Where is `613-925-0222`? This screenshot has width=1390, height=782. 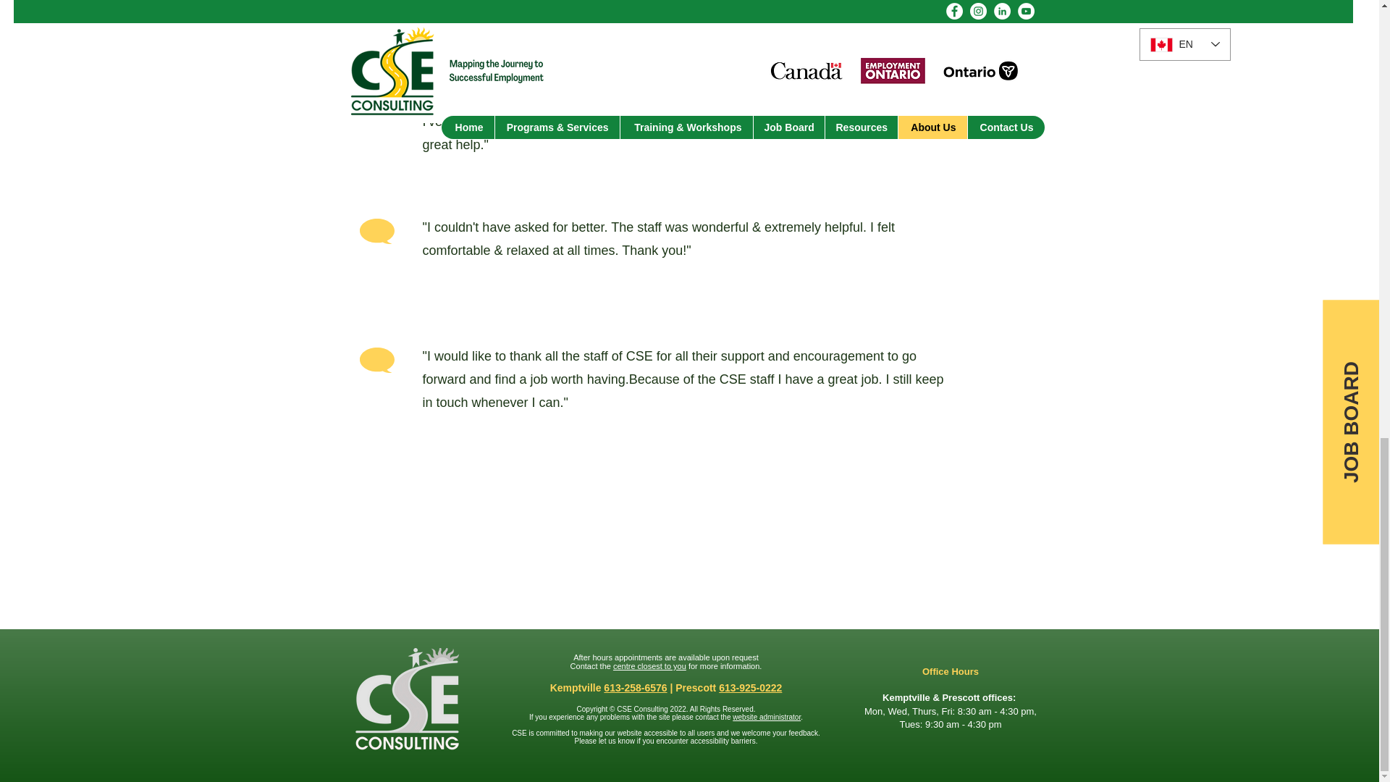
613-925-0222 is located at coordinates (750, 687).